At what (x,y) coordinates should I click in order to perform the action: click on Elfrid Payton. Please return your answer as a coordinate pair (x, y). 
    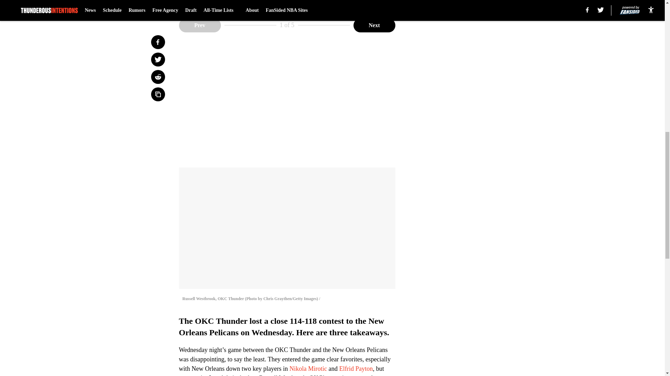
    Looking at the image, I should click on (356, 368).